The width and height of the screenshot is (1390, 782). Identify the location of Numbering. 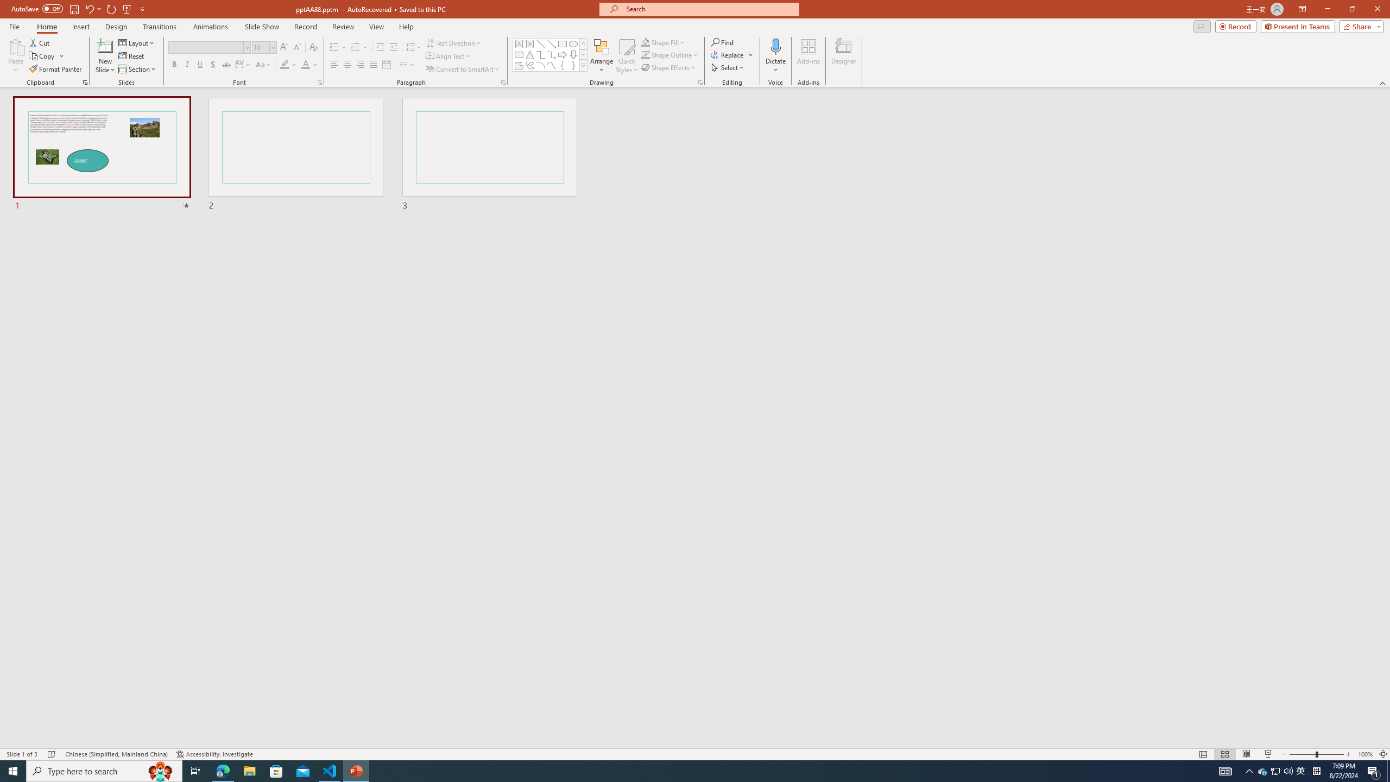
(356, 48).